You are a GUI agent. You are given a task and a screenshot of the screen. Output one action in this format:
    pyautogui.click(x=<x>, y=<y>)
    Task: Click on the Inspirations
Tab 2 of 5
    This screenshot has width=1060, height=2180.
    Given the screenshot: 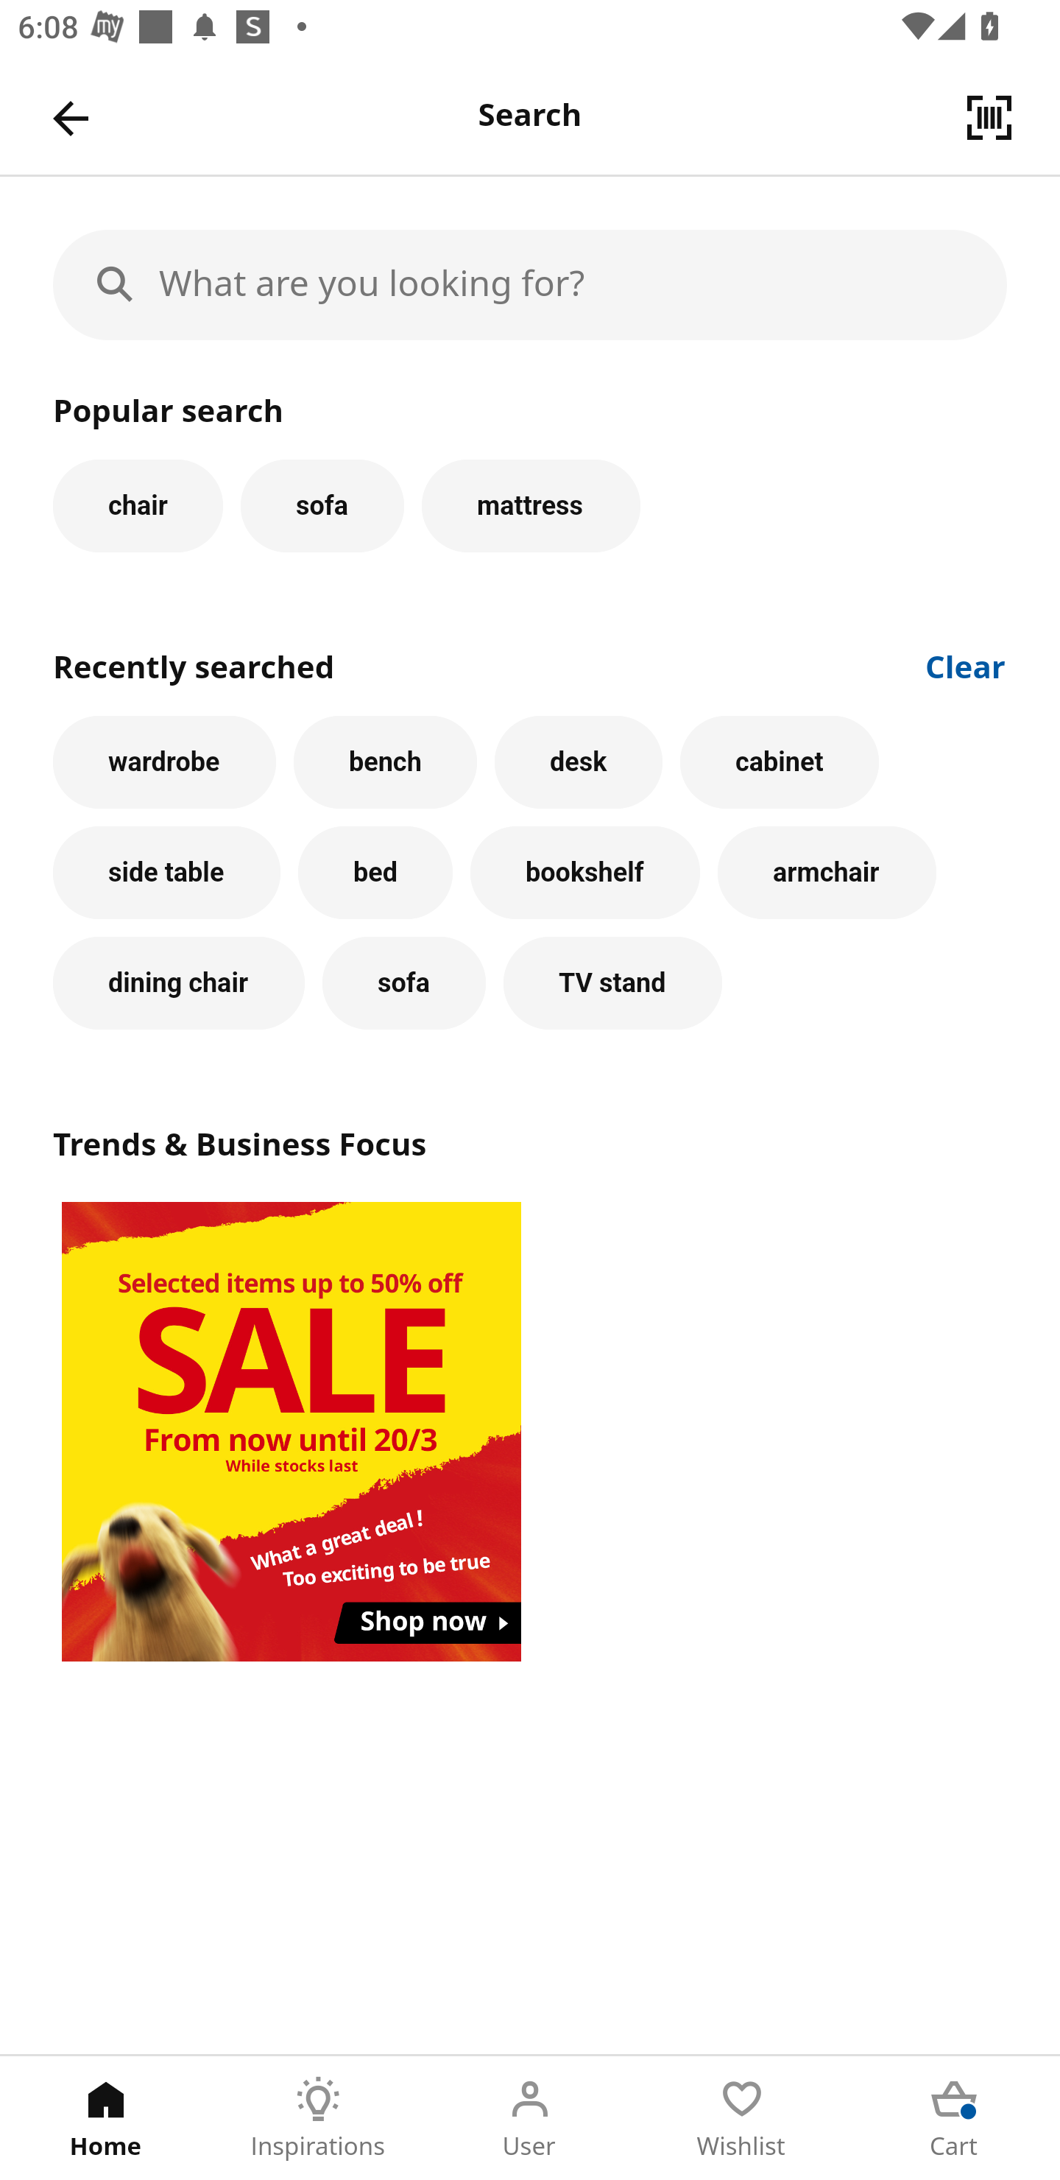 What is the action you would take?
    pyautogui.click(x=318, y=2118)
    